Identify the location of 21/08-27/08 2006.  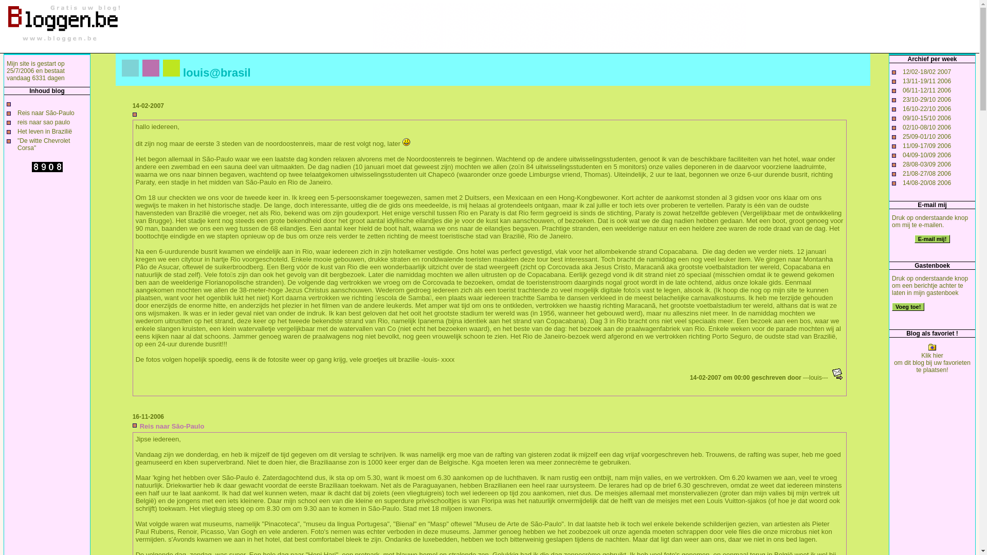
(927, 174).